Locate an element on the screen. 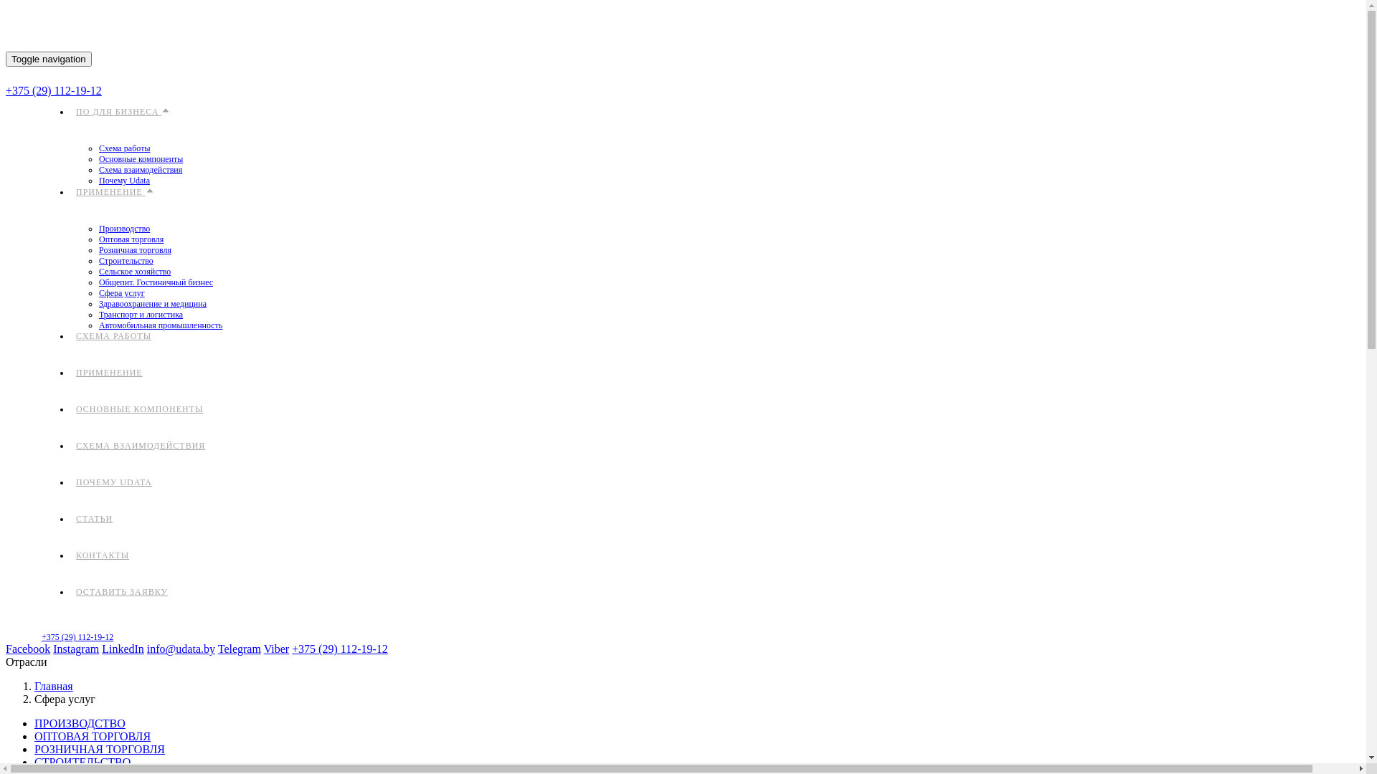 This screenshot has width=1377, height=774. +375 (29) 112-19-12 is located at coordinates (77, 637).